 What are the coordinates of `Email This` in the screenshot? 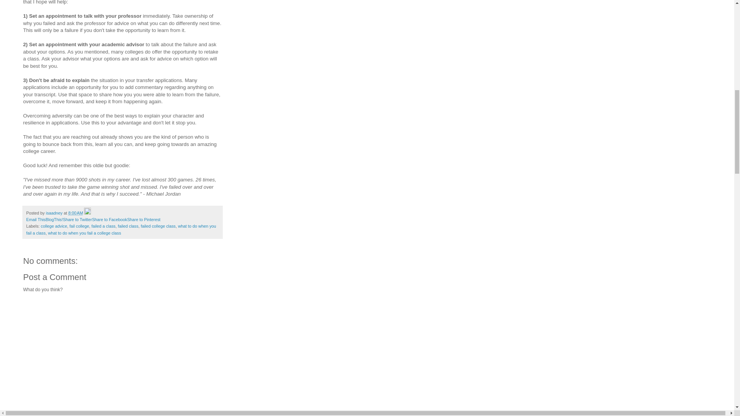 It's located at (35, 219).